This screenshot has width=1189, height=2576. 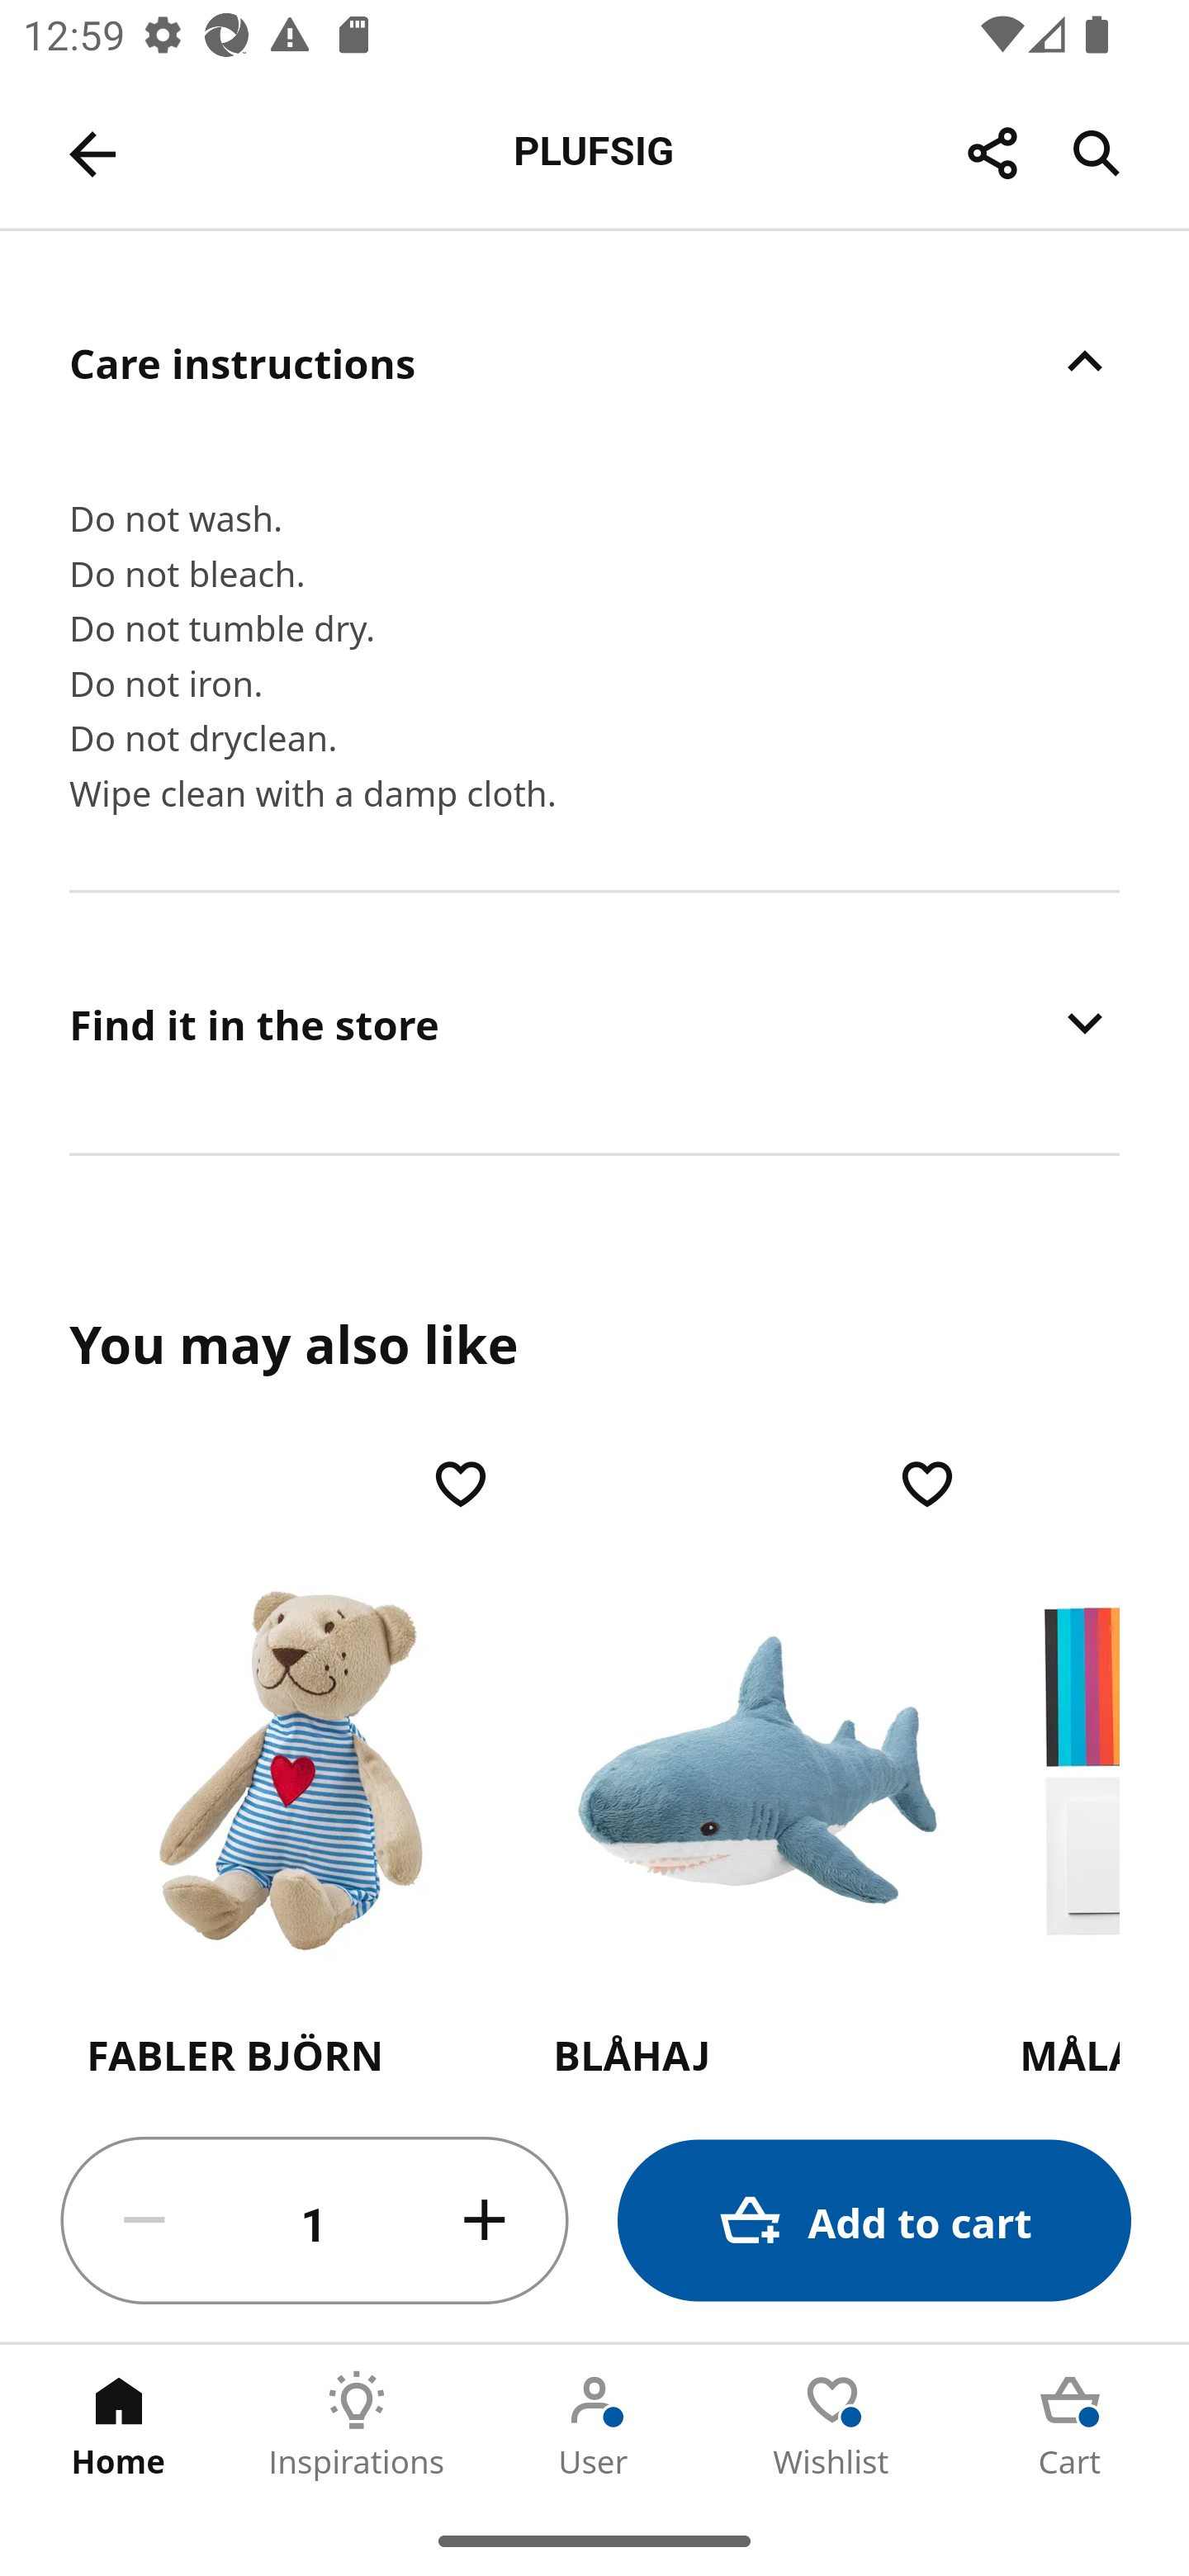 I want to click on User
Tab 3 of 5, so click(x=594, y=2425).